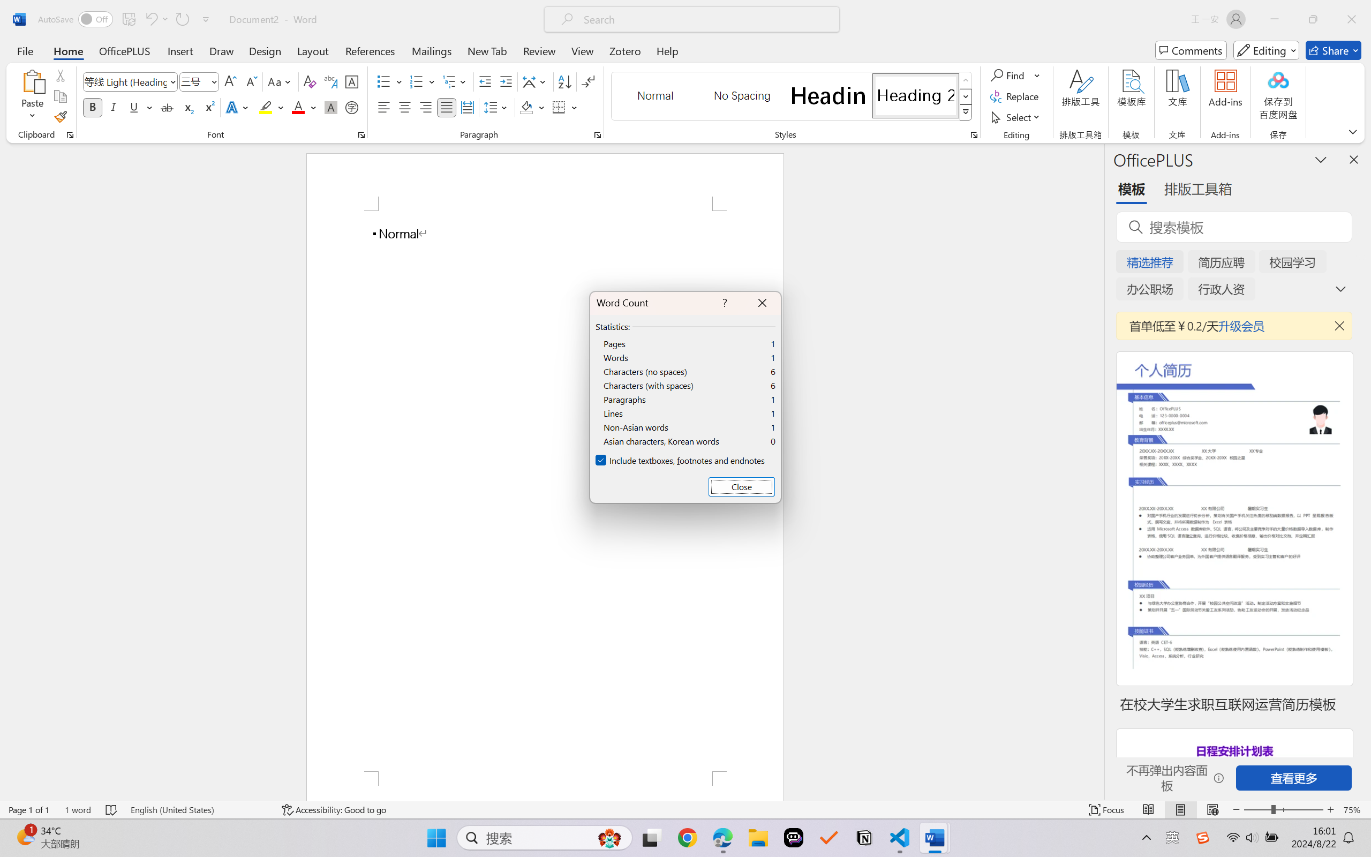 The image size is (1371, 857). What do you see at coordinates (131, 81) in the screenshot?
I see `Font` at bounding box center [131, 81].